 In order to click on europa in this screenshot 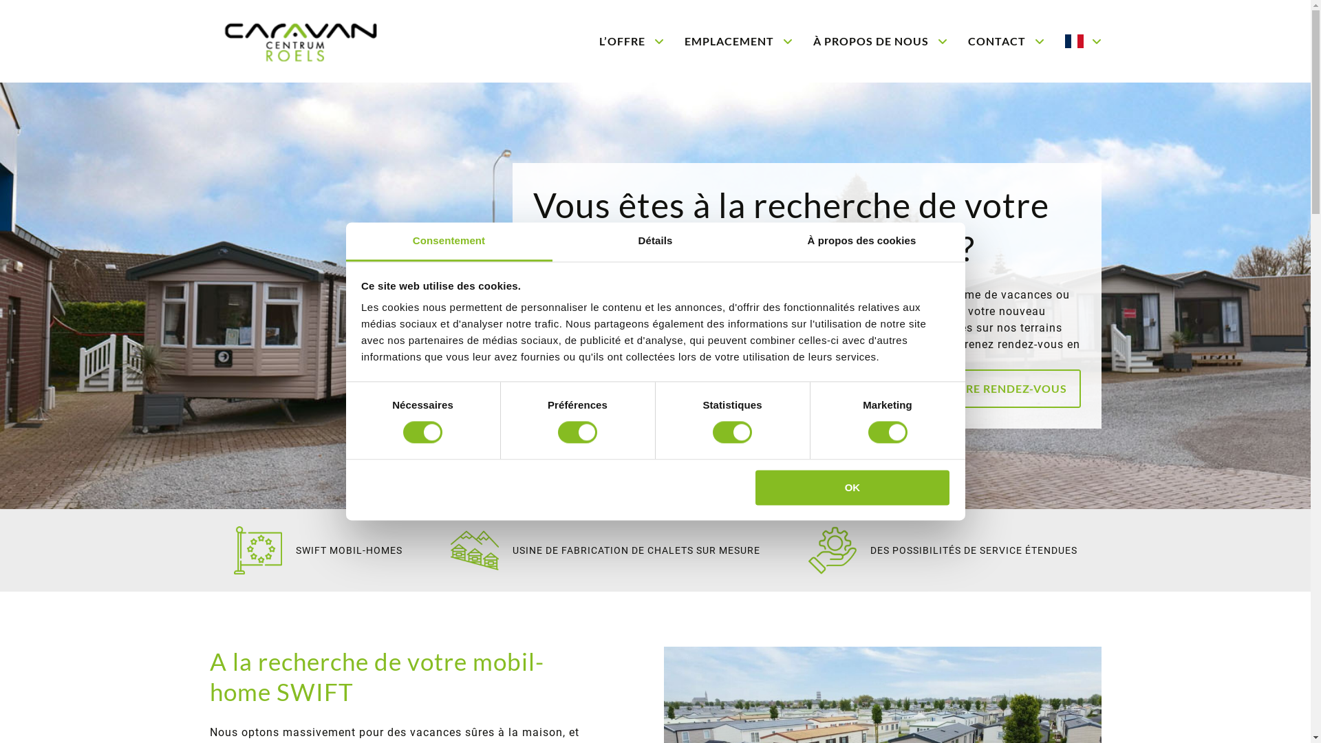, I will do `click(258, 550)`.